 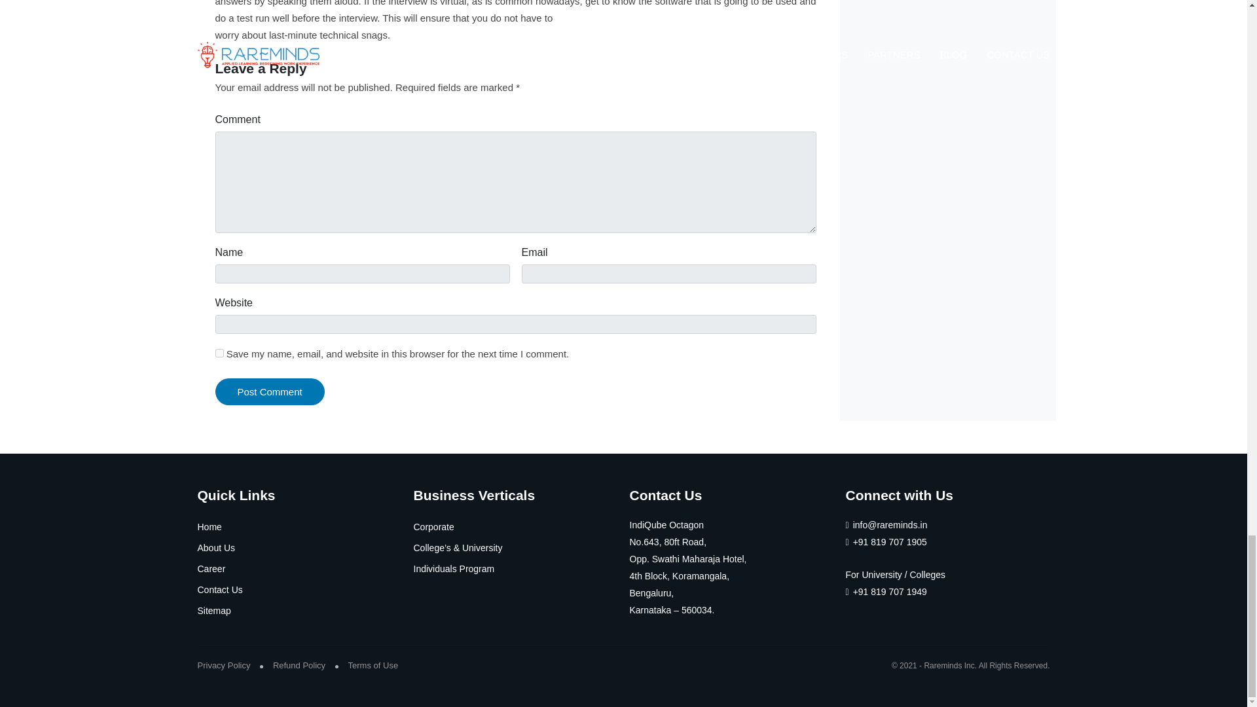 What do you see at coordinates (270, 391) in the screenshot?
I see `Post Comment` at bounding box center [270, 391].